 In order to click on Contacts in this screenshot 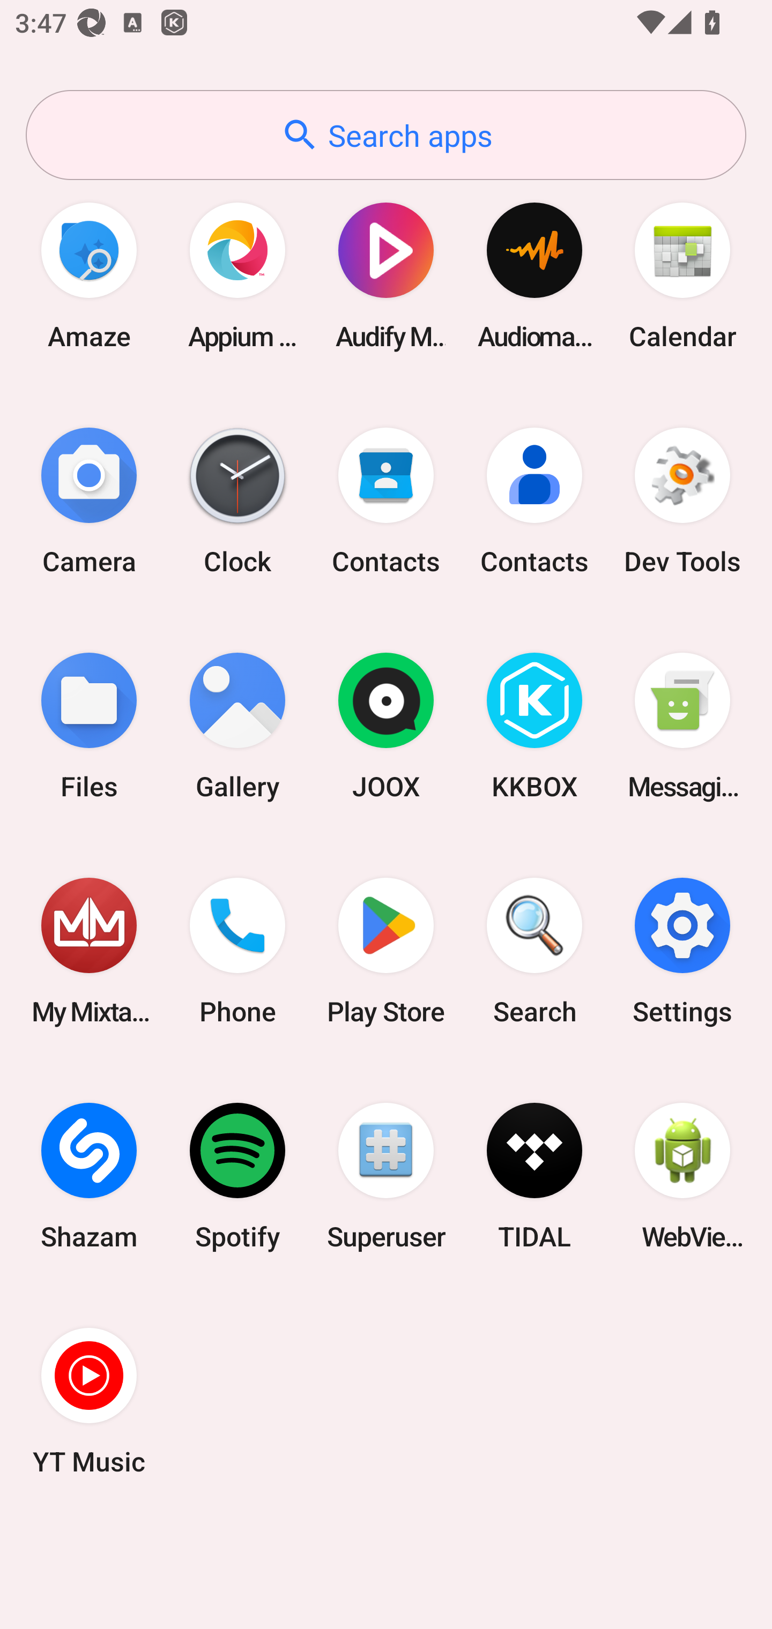, I will do `click(534, 500)`.